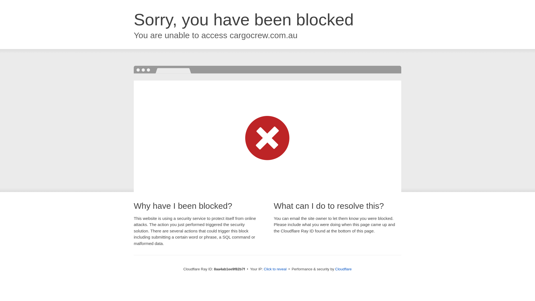 The width and height of the screenshot is (535, 301). What do you see at coordinates (275, 269) in the screenshot?
I see `Click to reveal` at bounding box center [275, 269].